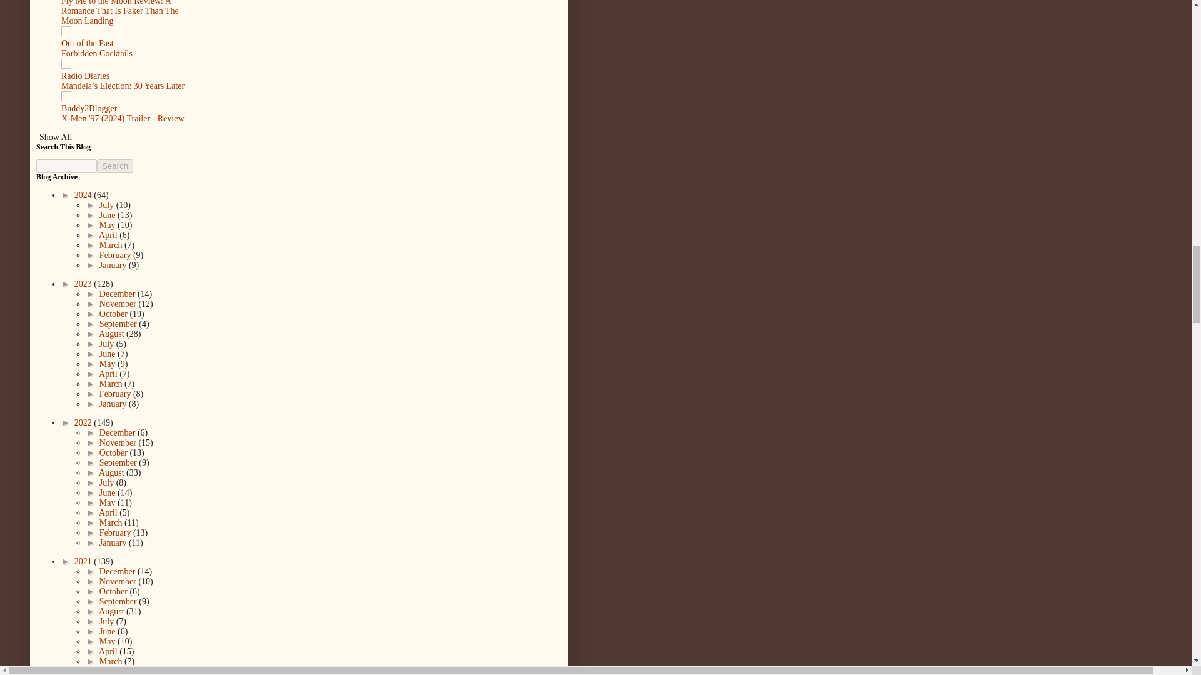  Describe the element at coordinates (66, 166) in the screenshot. I see `search` at that location.